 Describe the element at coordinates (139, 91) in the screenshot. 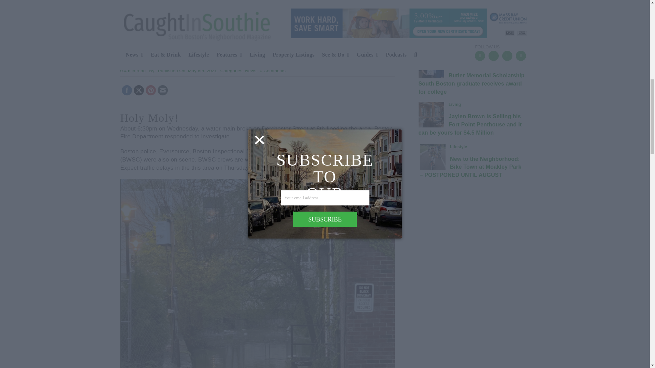

I see `Twitter` at that location.